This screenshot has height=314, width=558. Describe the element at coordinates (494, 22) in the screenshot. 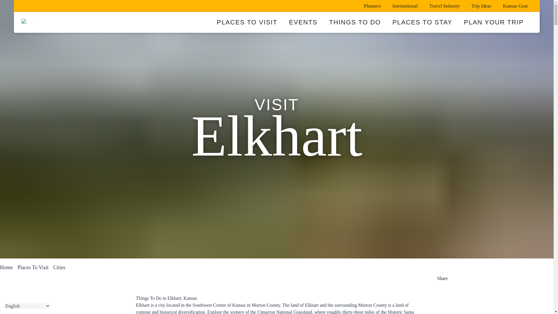

I see `PLAN YOUR TRIP` at that location.